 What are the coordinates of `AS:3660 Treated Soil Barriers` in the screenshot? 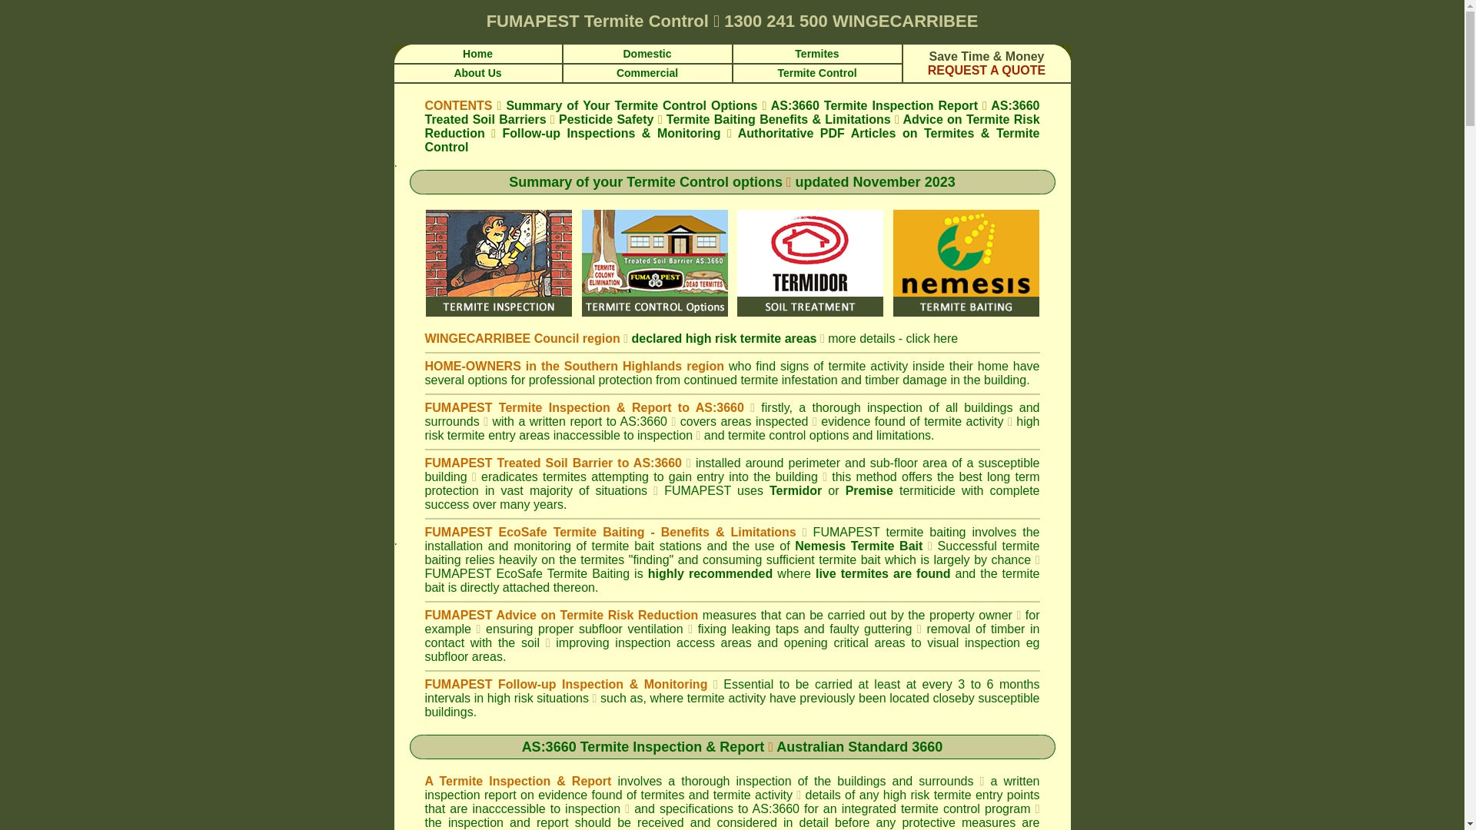 It's located at (732, 112).